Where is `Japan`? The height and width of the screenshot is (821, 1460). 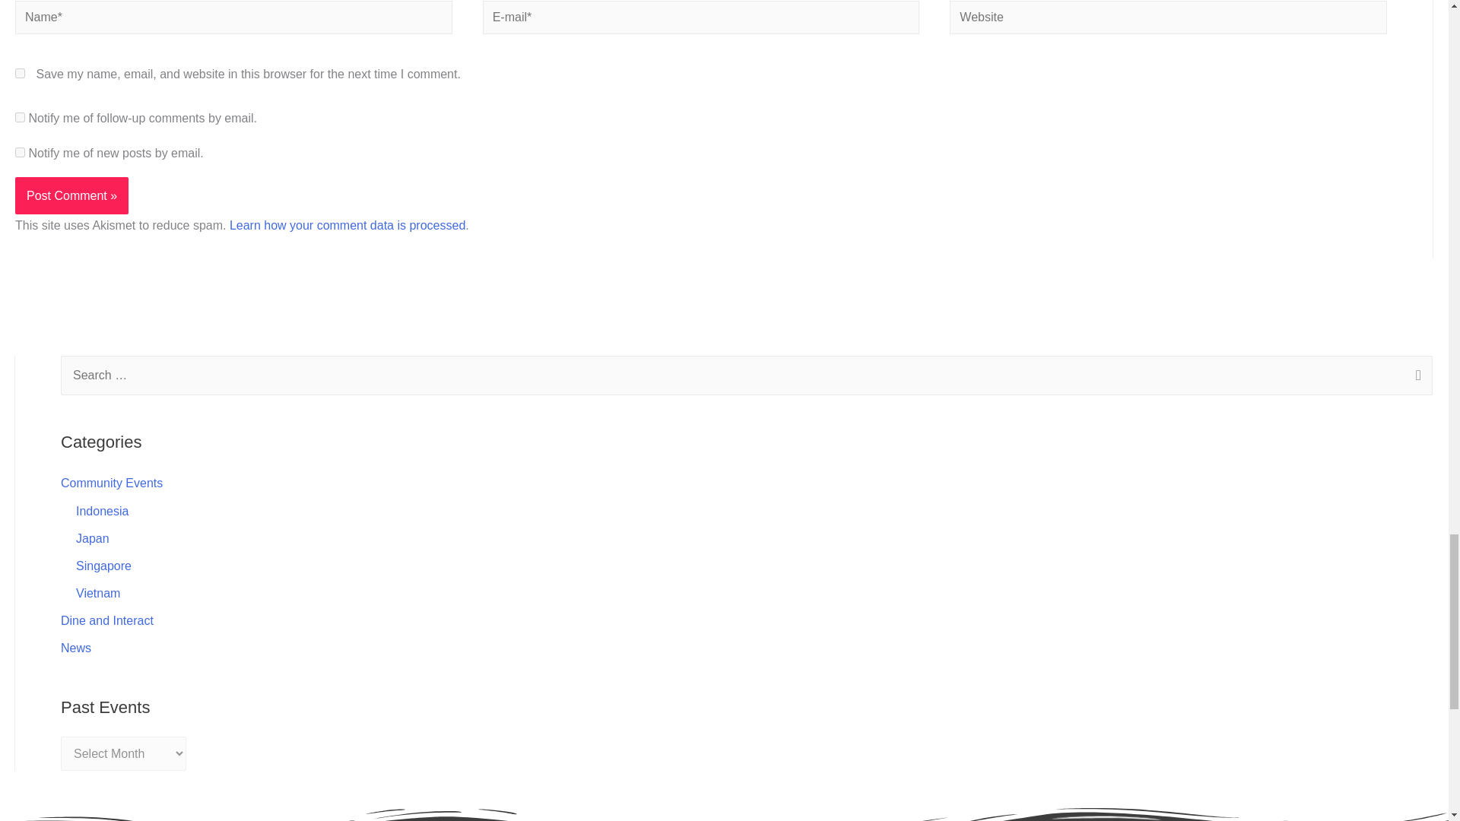
Japan is located at coordinates (93, 538).